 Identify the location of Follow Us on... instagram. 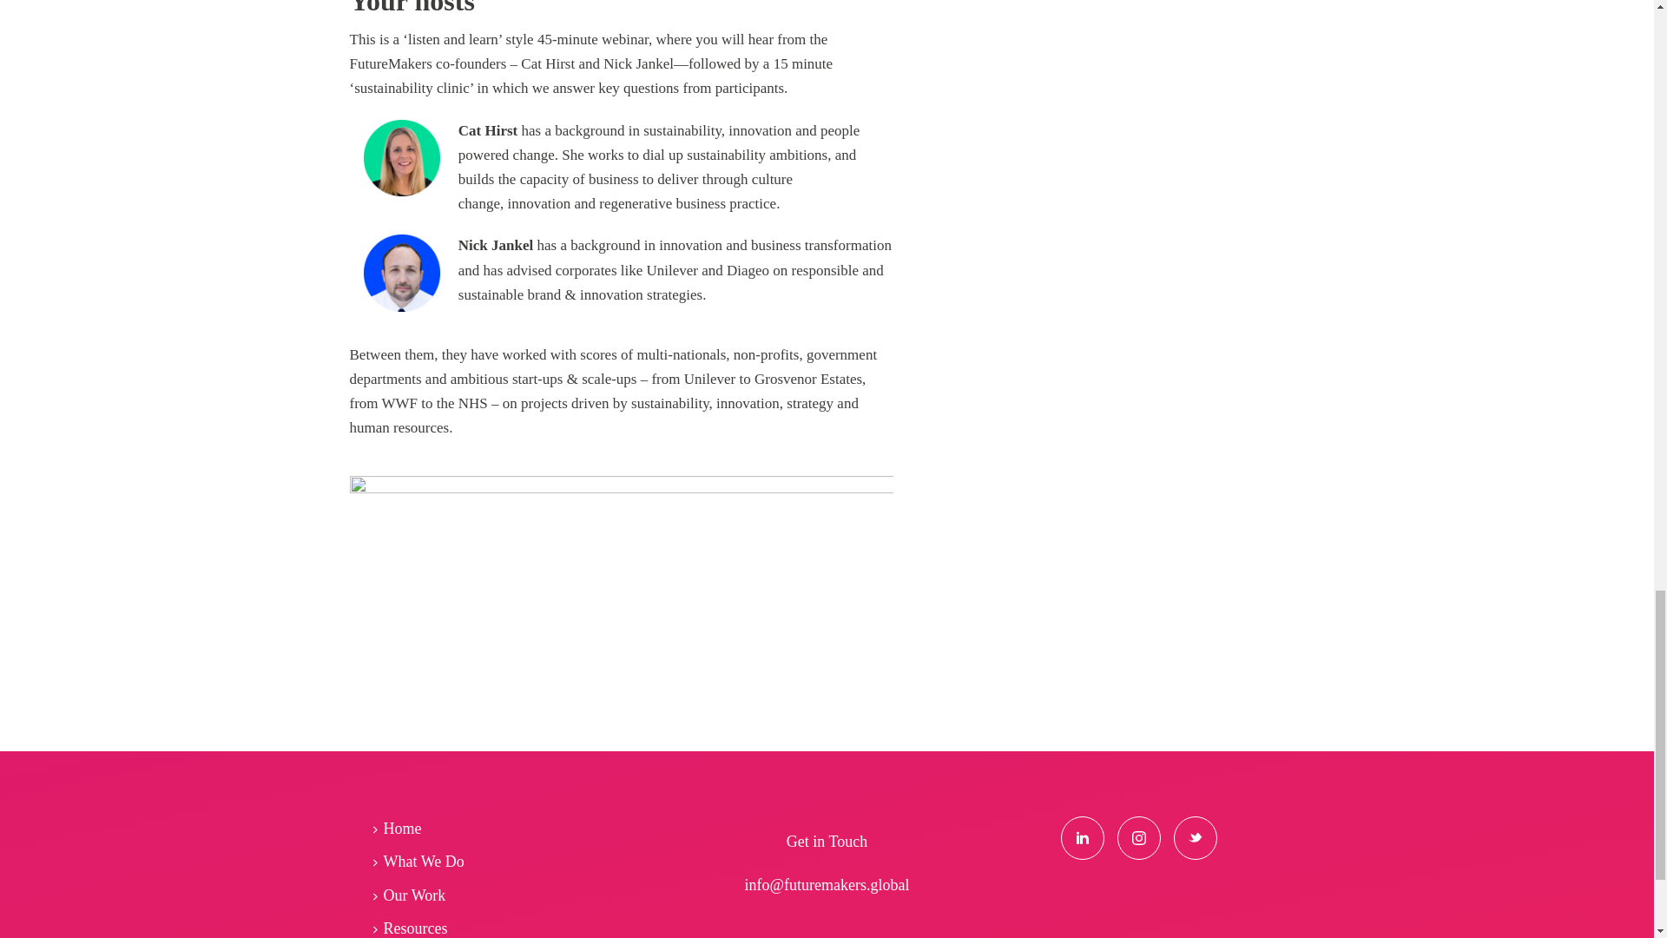
(1138, 837).